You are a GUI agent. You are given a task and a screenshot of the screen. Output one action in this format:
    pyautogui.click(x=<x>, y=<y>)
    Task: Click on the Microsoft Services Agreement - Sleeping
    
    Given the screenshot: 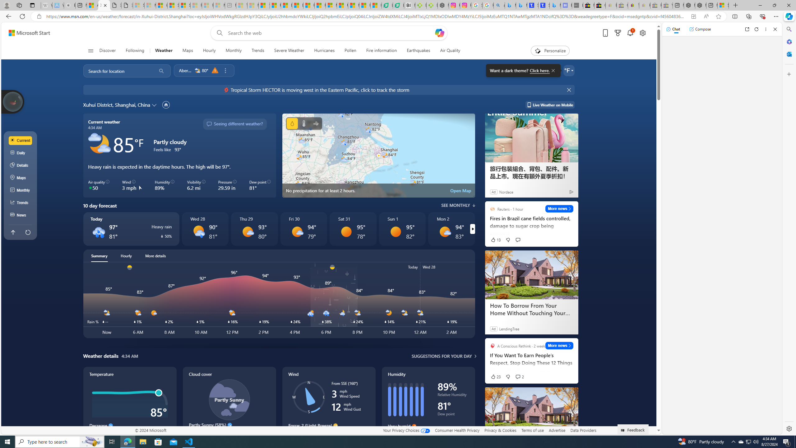 What is the action you would take?
    pyautogui.click(x=150, y=5)
    